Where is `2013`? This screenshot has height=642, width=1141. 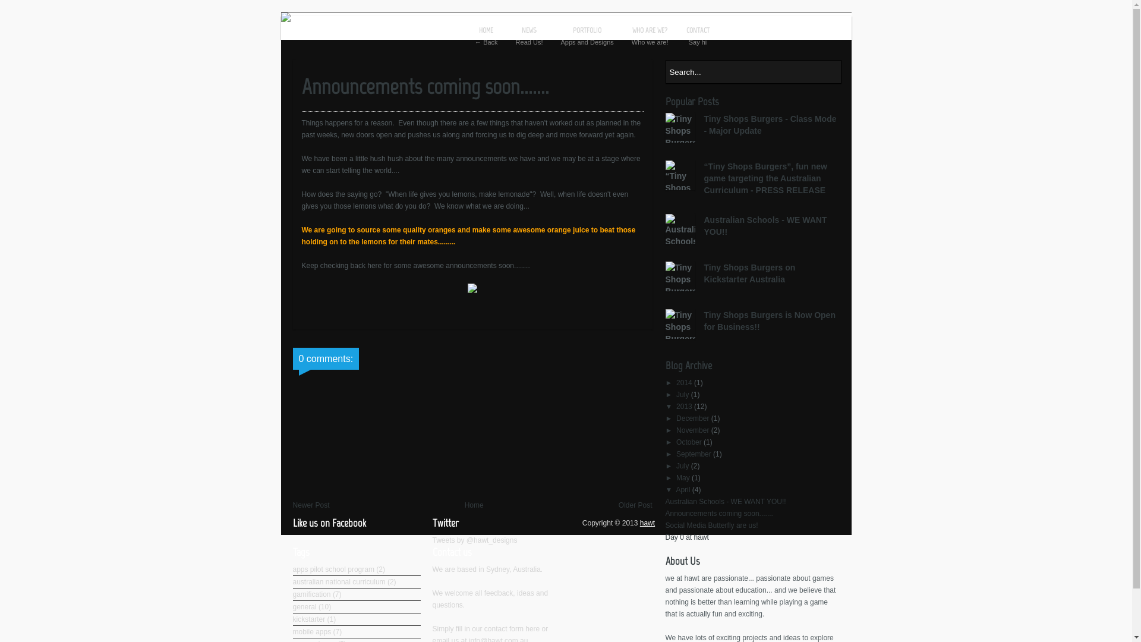 2013 is located at coordinates (685, 407).